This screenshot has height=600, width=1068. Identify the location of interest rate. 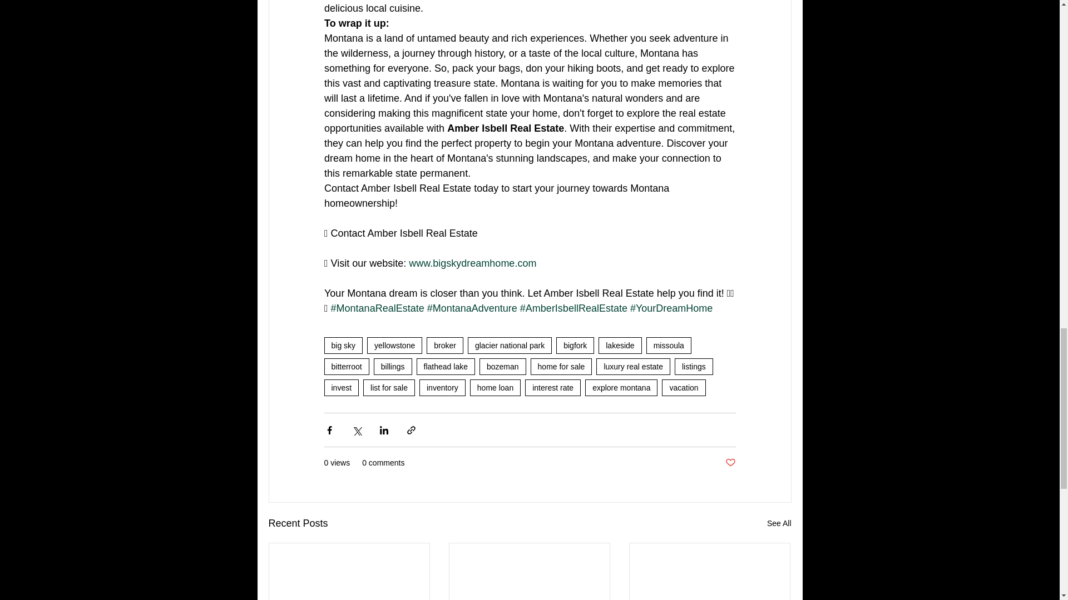
(553, 387).